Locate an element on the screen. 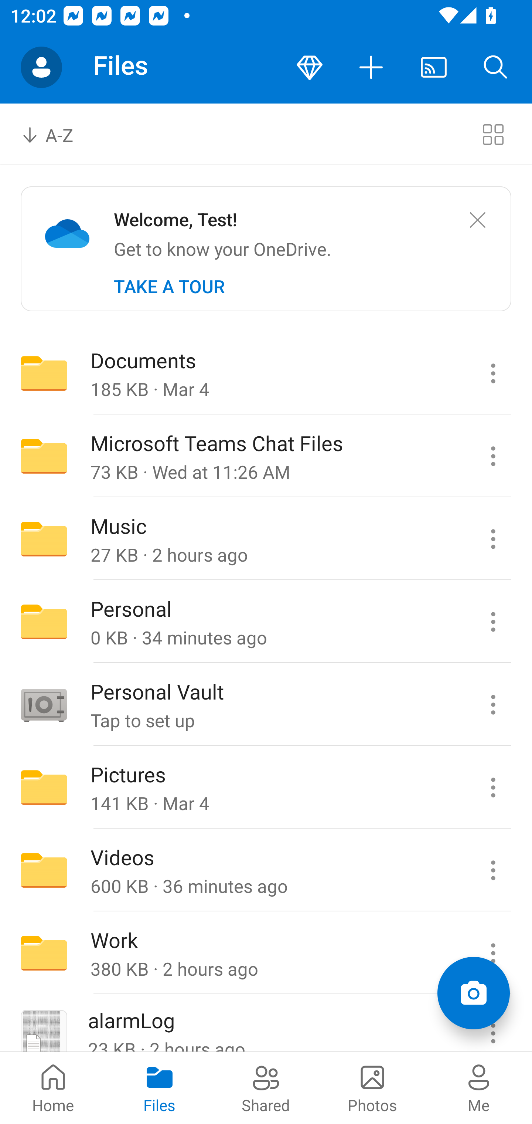 Image resolution: width=532 pixels, height=1124 pixels. Account switcher is located at coordinates (41, 67).